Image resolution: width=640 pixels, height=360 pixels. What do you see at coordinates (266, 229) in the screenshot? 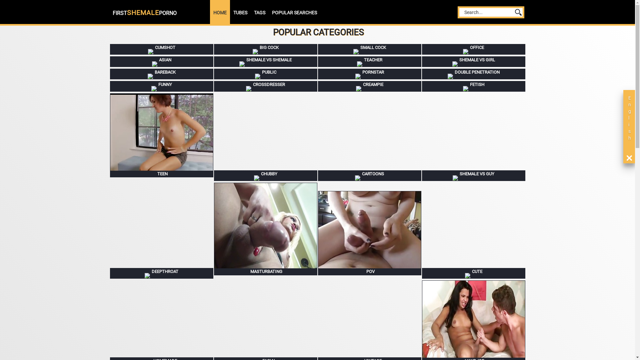
I see `MASTURBATING` at bounding box center [266, 229].